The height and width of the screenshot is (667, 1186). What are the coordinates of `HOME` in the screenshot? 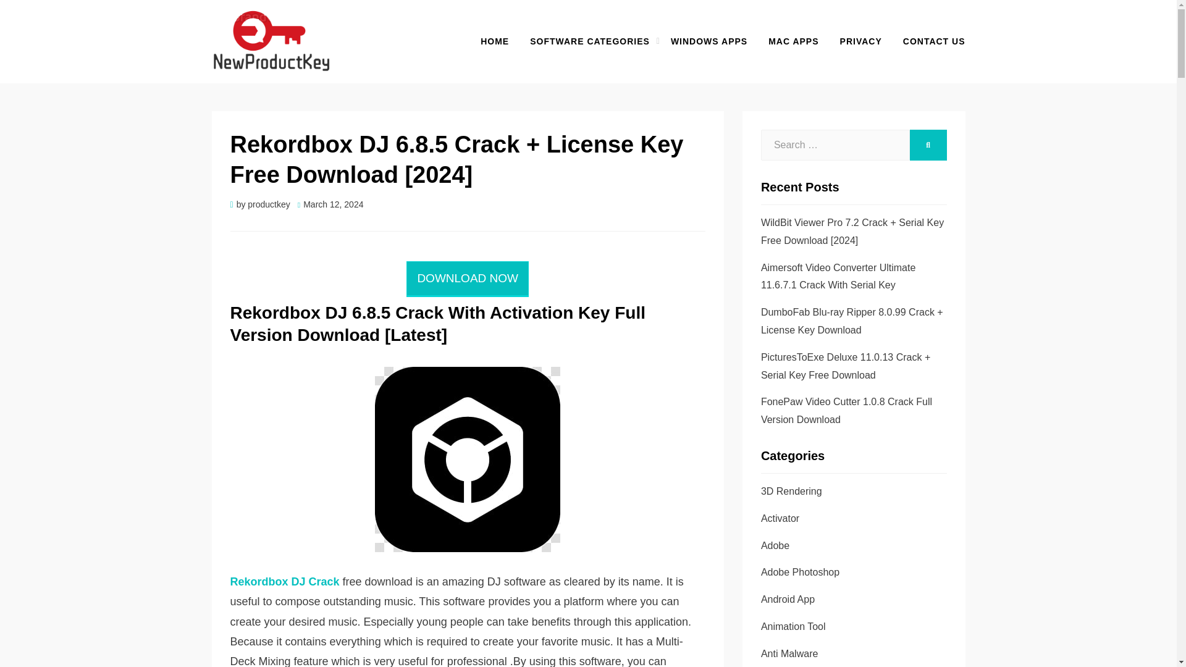 It's located at (494, 41).